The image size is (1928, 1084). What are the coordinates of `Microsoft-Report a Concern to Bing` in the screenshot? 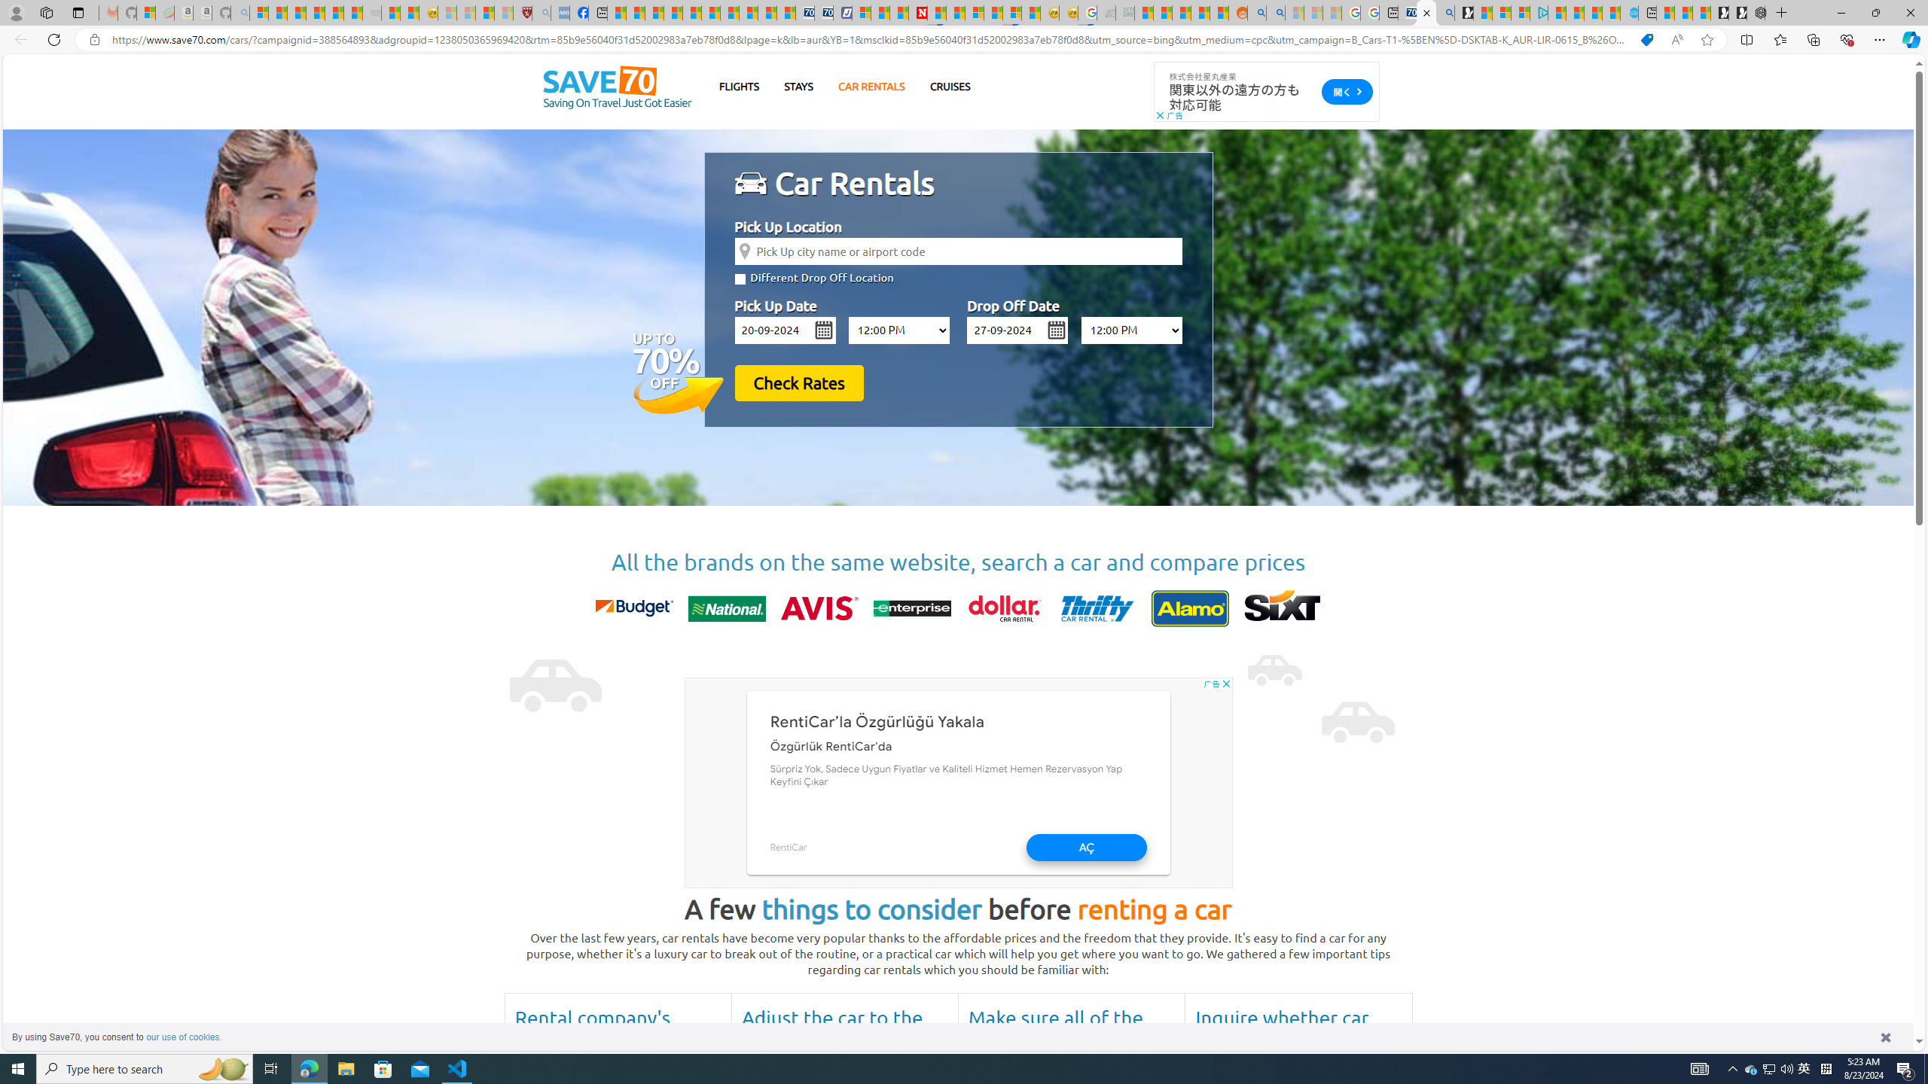 It's located at (146, 13).